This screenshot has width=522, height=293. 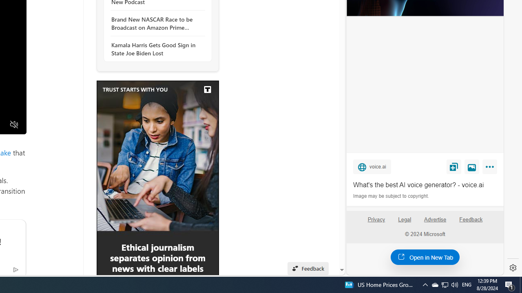 I want to click on What's the best AI voice generator? - voice.ai, so click(x=425, y=185).